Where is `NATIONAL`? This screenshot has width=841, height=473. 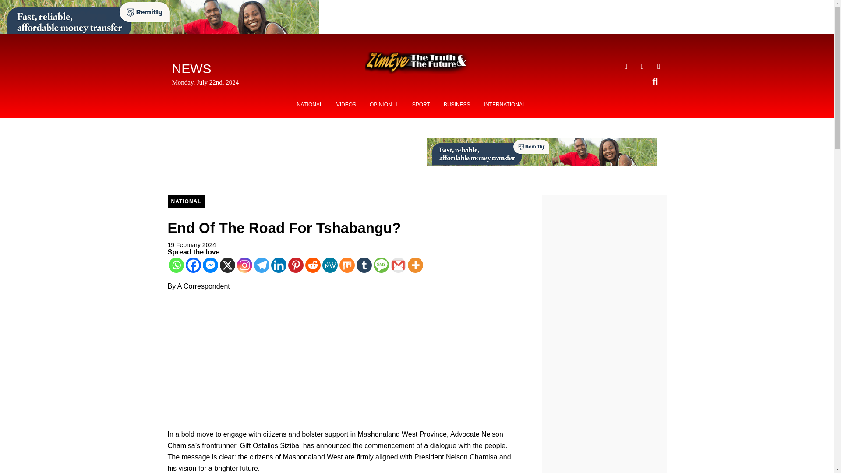 NATIONAL is located at coordinates (186, 202).